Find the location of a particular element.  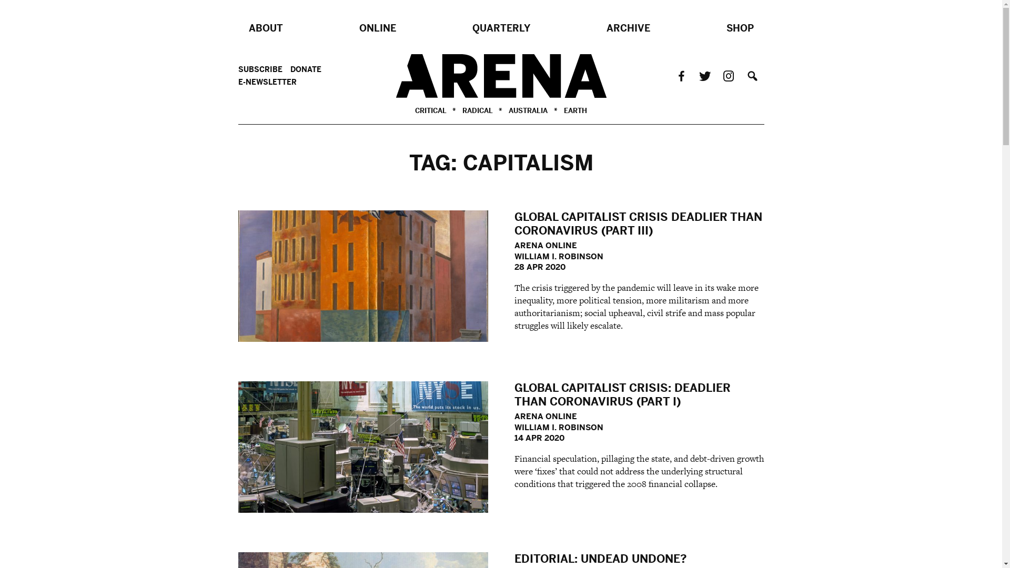

GLOBAL CAPITALIST CRISIS: DEADLIER THAN CORONAVIRUS (PART I) is located at coordinates (623, 395).